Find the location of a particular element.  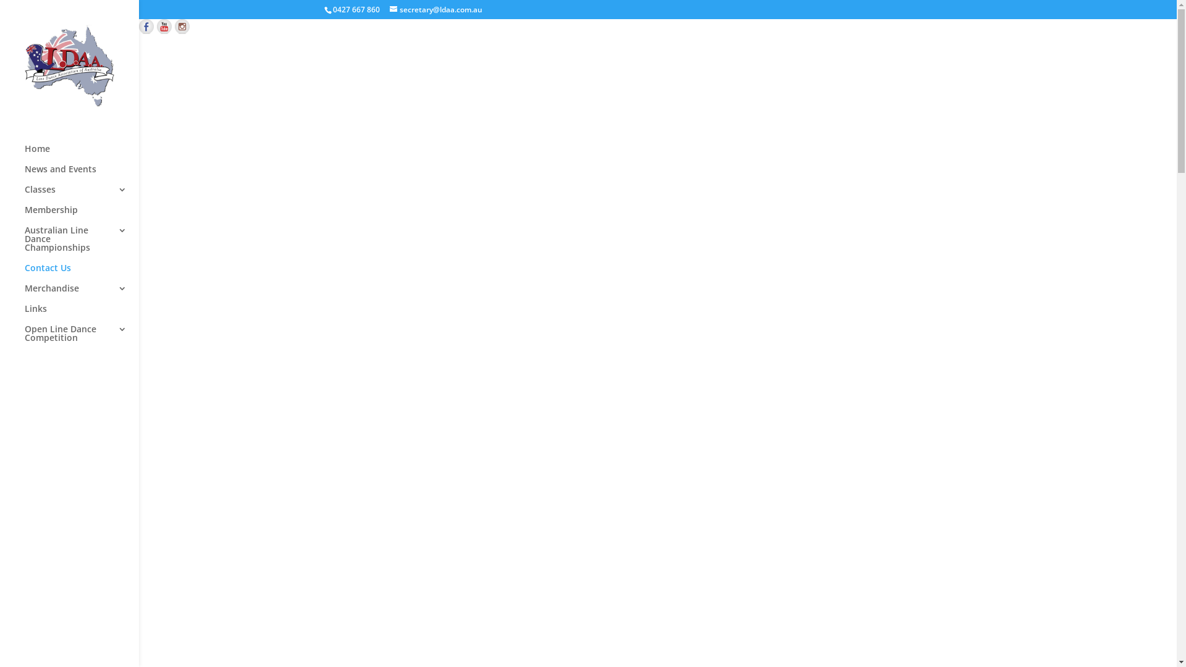

secretary@ldaa.com.au is located at coordinates (436, 10).